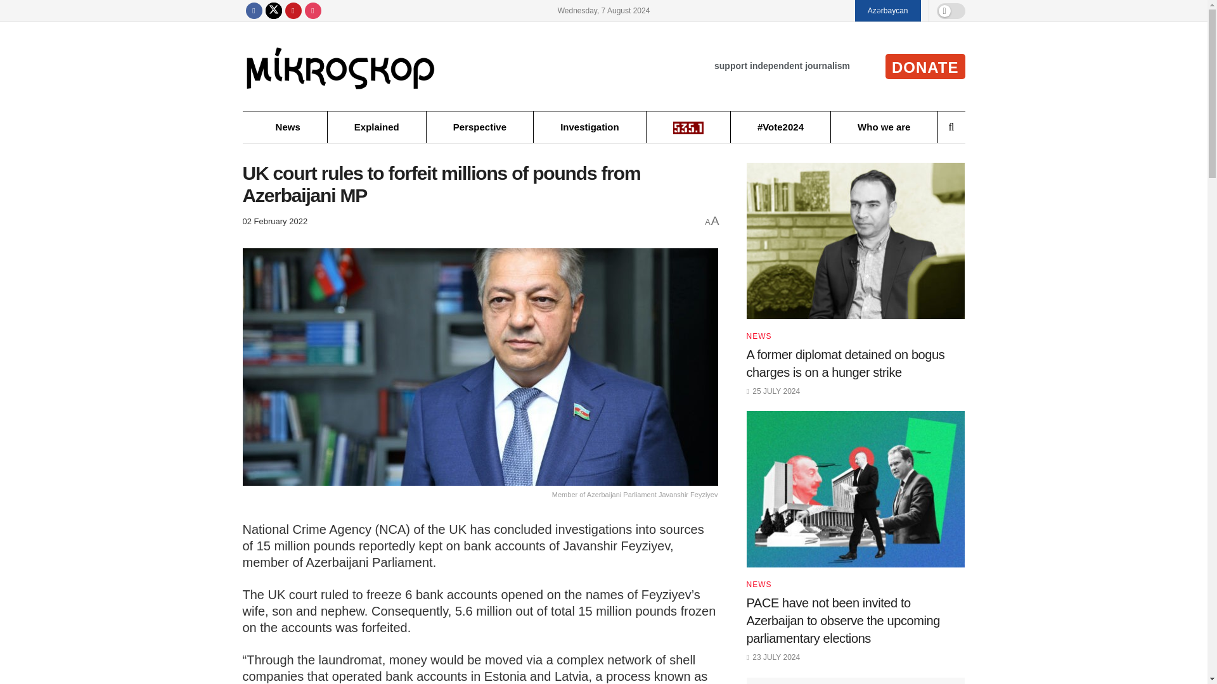 The width and height of the screenshot is (1217, 684). What do you see at coordinates (589, 127) in the screenshot?
I see `Investigation` at bounding box center [589, 127].